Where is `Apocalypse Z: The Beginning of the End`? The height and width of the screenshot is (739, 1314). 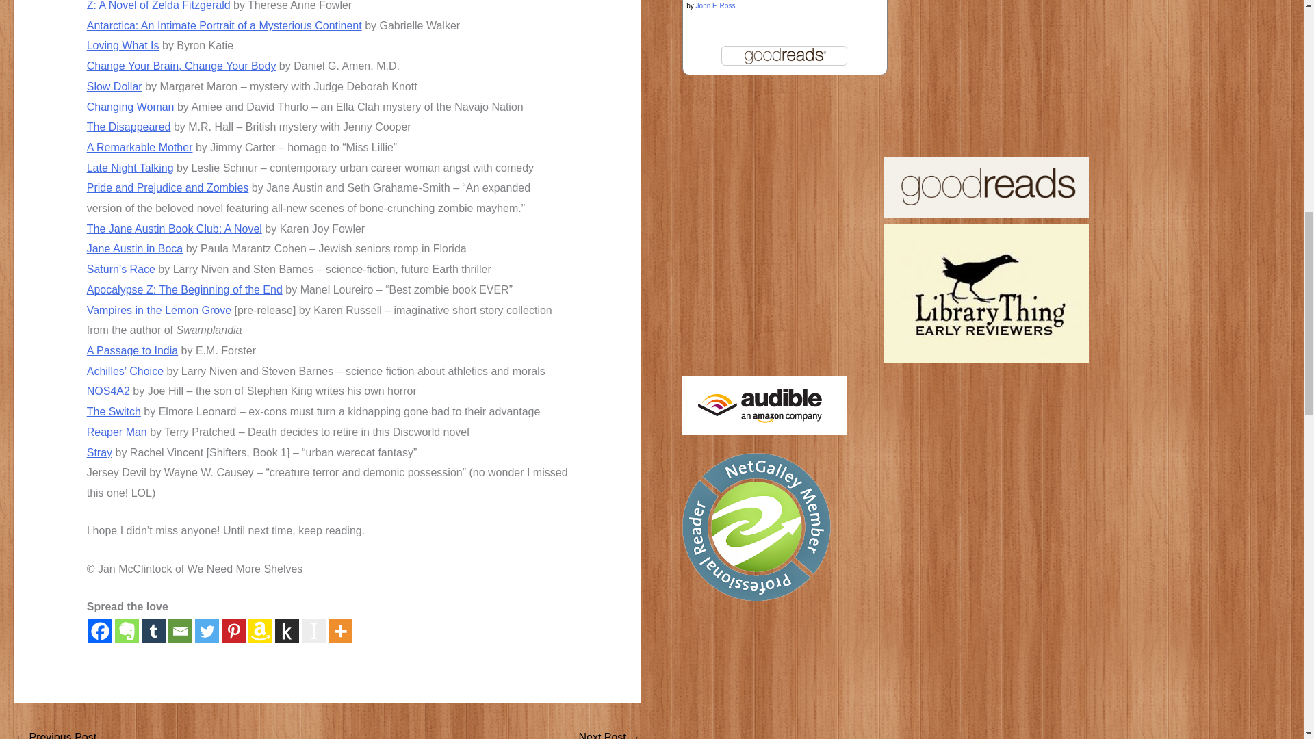
Apocalypse Z: The Beginning of the End is located at coordinates (184, 289).